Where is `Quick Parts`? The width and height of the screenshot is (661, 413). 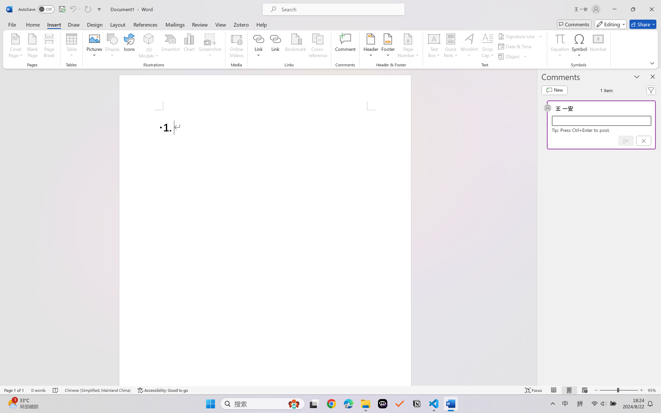
Quick Parts is located at coordinates (451, 46).